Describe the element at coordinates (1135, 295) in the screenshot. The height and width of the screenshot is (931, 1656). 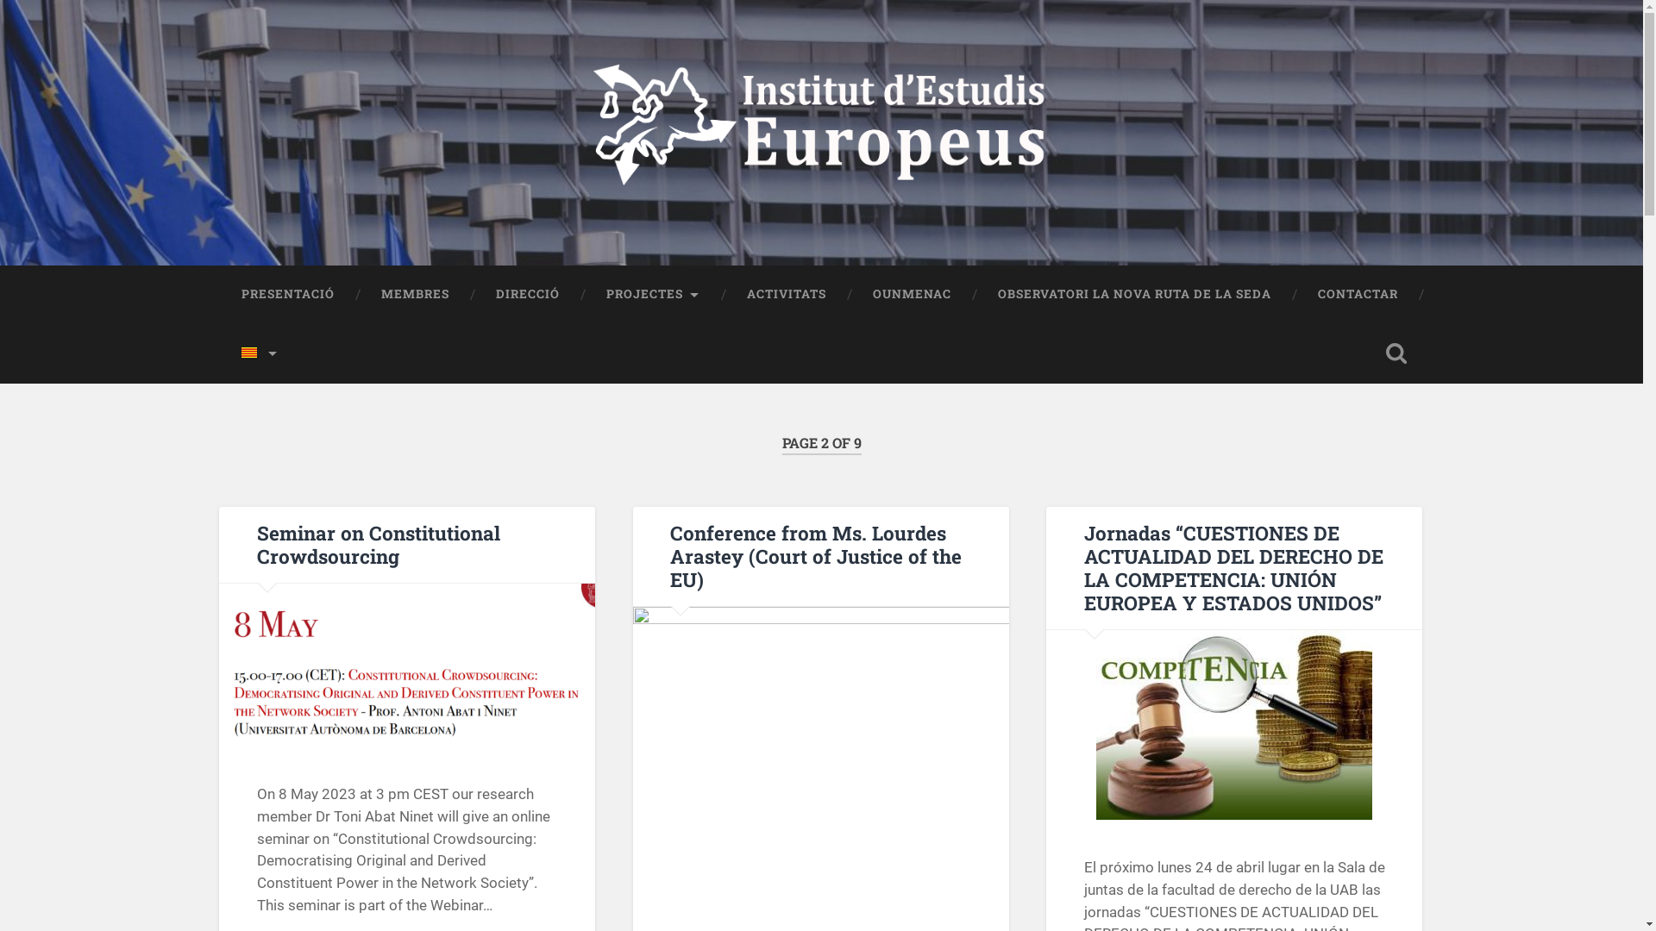
I see `OBSERVATORI LA NOVA RUTA DE LA SEDA` at that location.